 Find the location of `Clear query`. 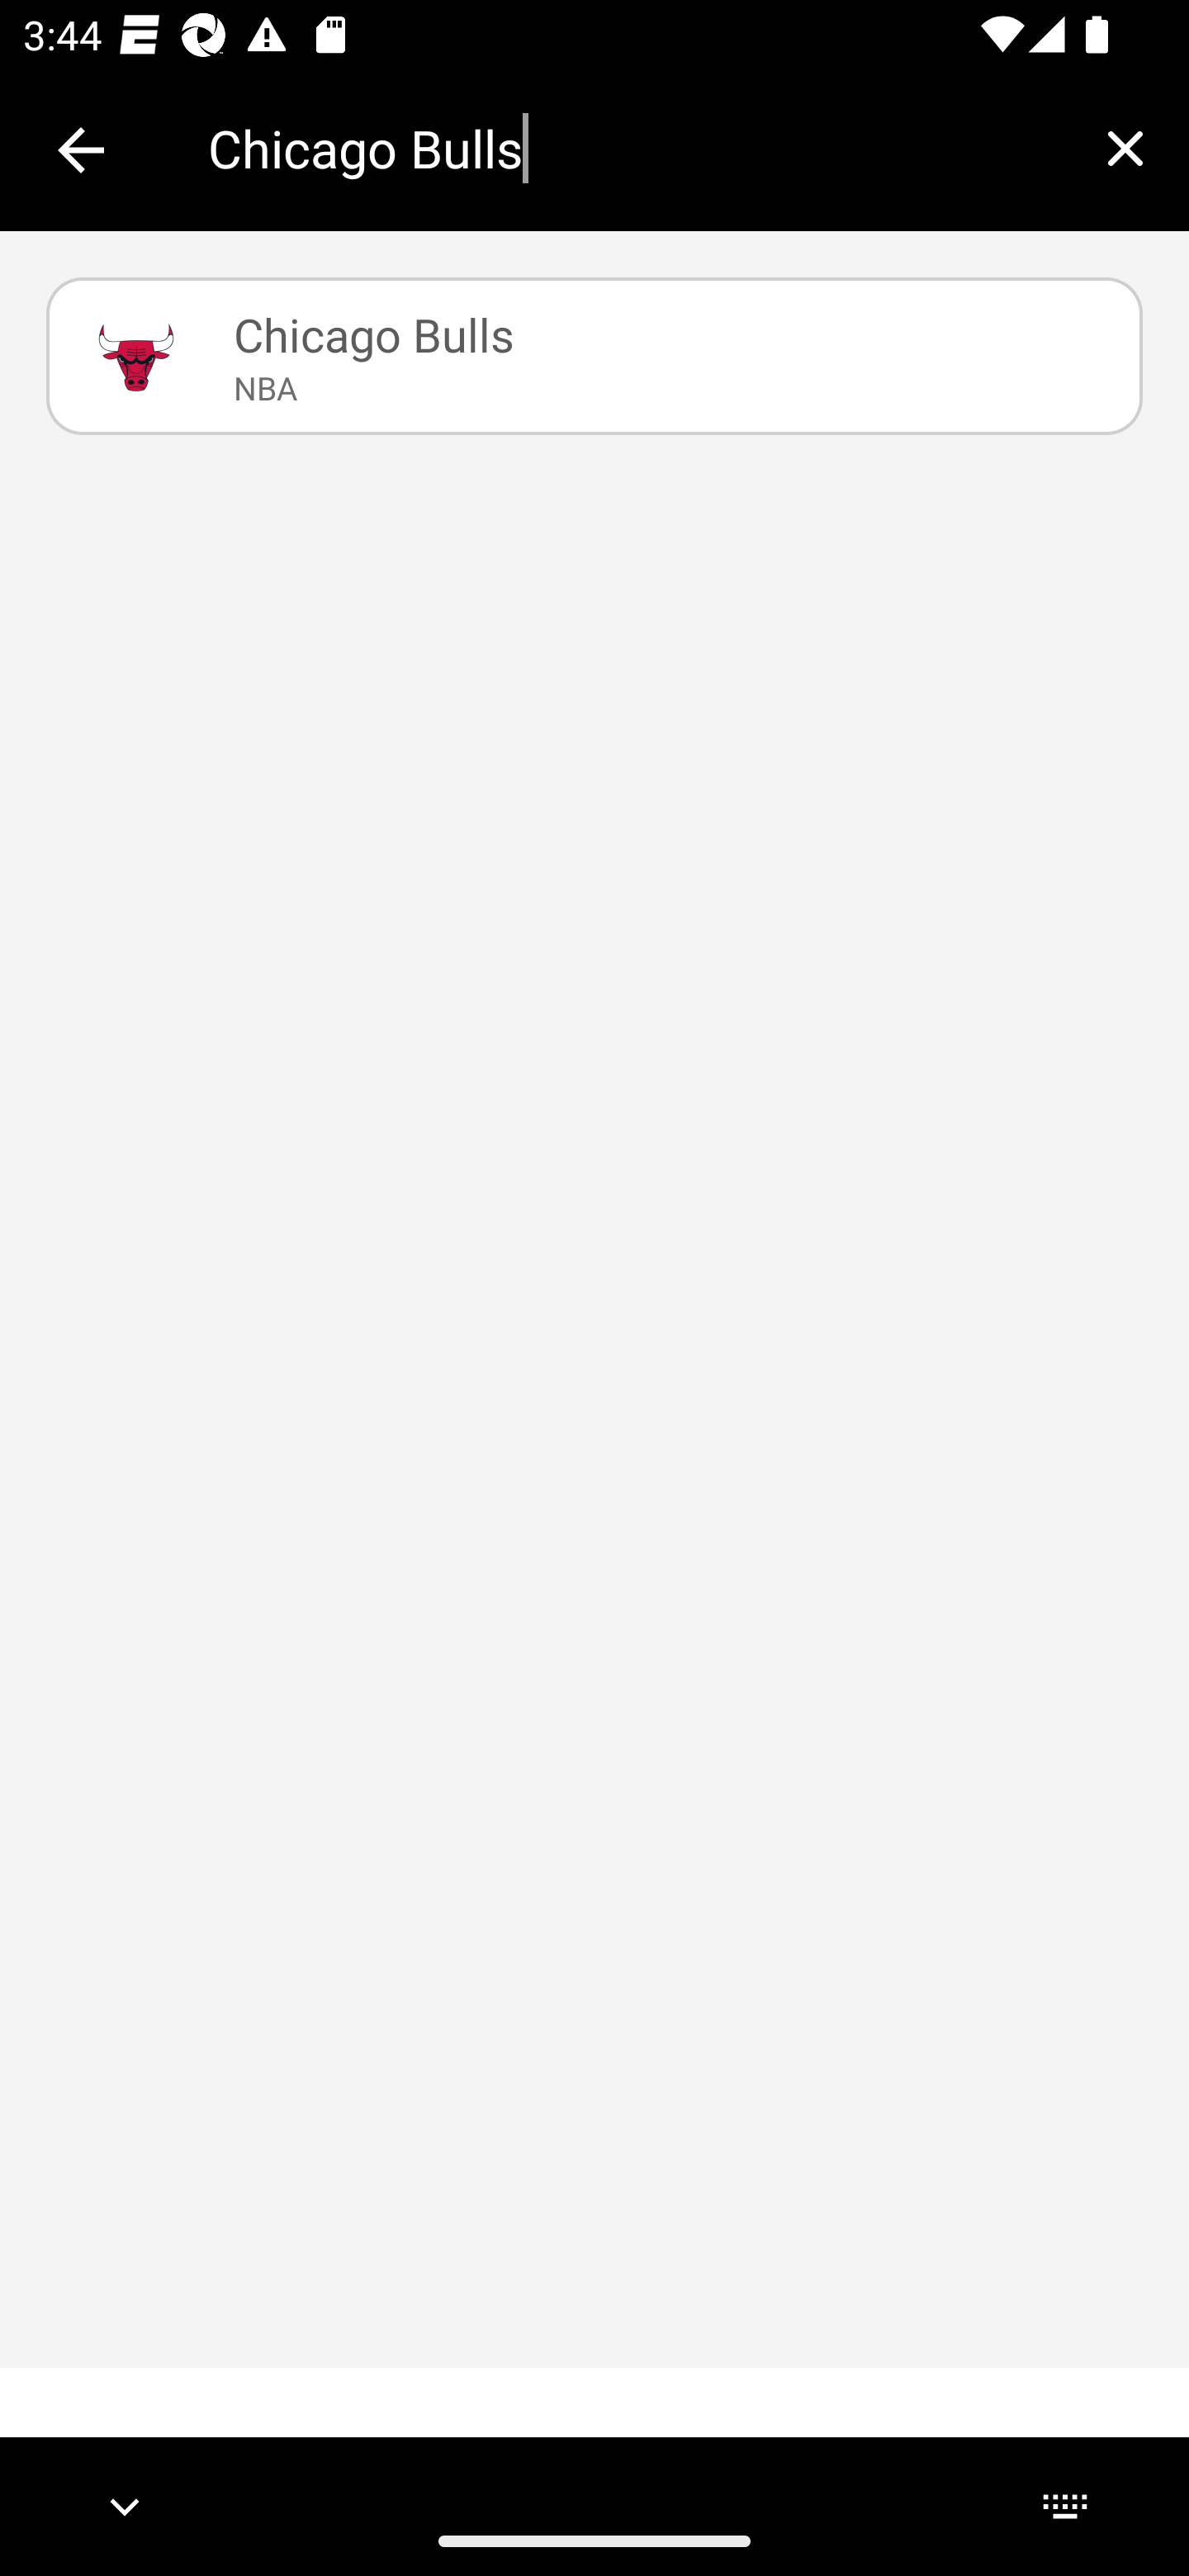

Clear query is located at coordinates (1125, 148).